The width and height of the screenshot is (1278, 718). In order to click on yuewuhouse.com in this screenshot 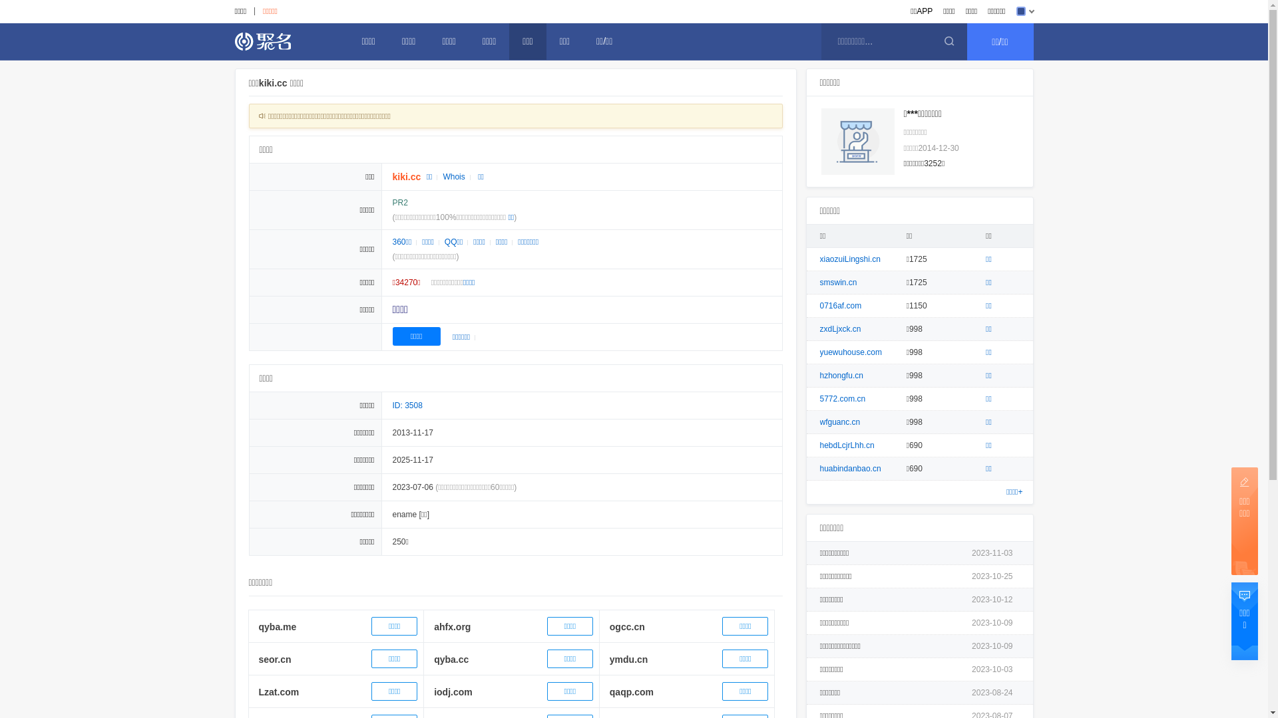, I will do `click(851, 352)`.